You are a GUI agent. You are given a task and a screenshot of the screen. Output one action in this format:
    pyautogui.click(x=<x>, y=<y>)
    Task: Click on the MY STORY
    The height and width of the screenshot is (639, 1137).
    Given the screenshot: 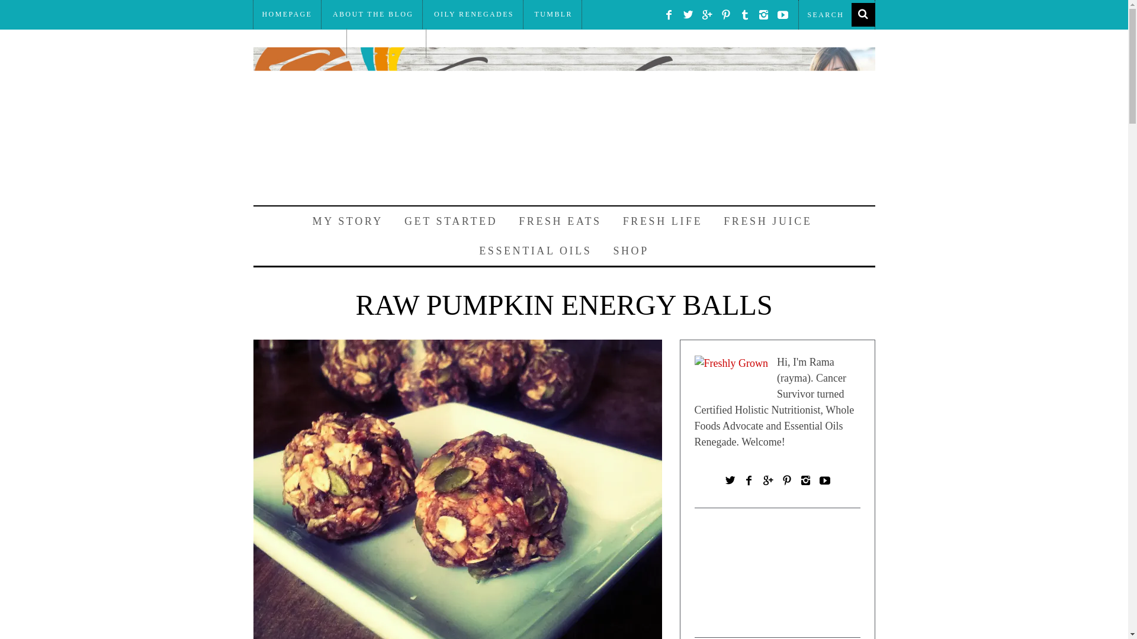 What is the action you would take?
    pyautogui.click(x=348, y=221)
    